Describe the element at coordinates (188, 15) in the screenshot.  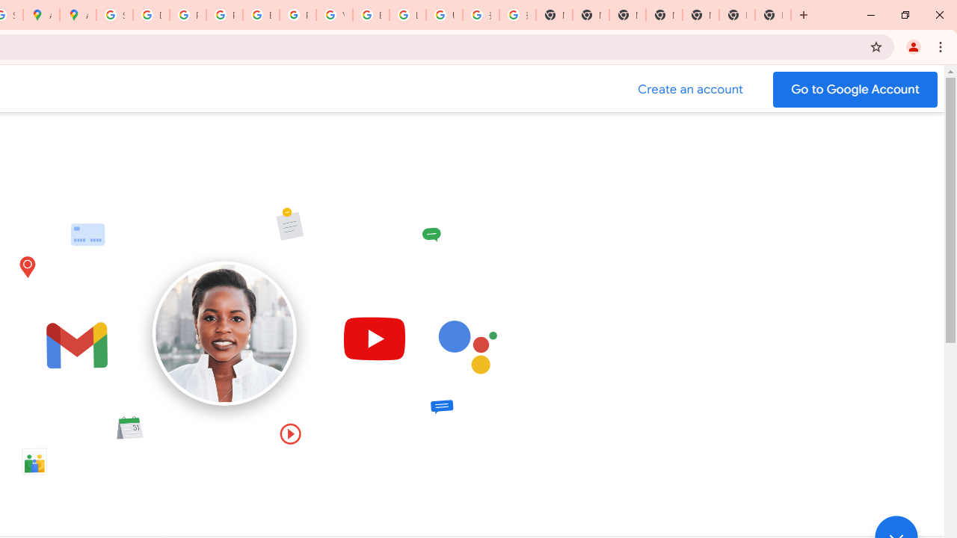
I see `Privacy Help Center - Policies Help` at that location.